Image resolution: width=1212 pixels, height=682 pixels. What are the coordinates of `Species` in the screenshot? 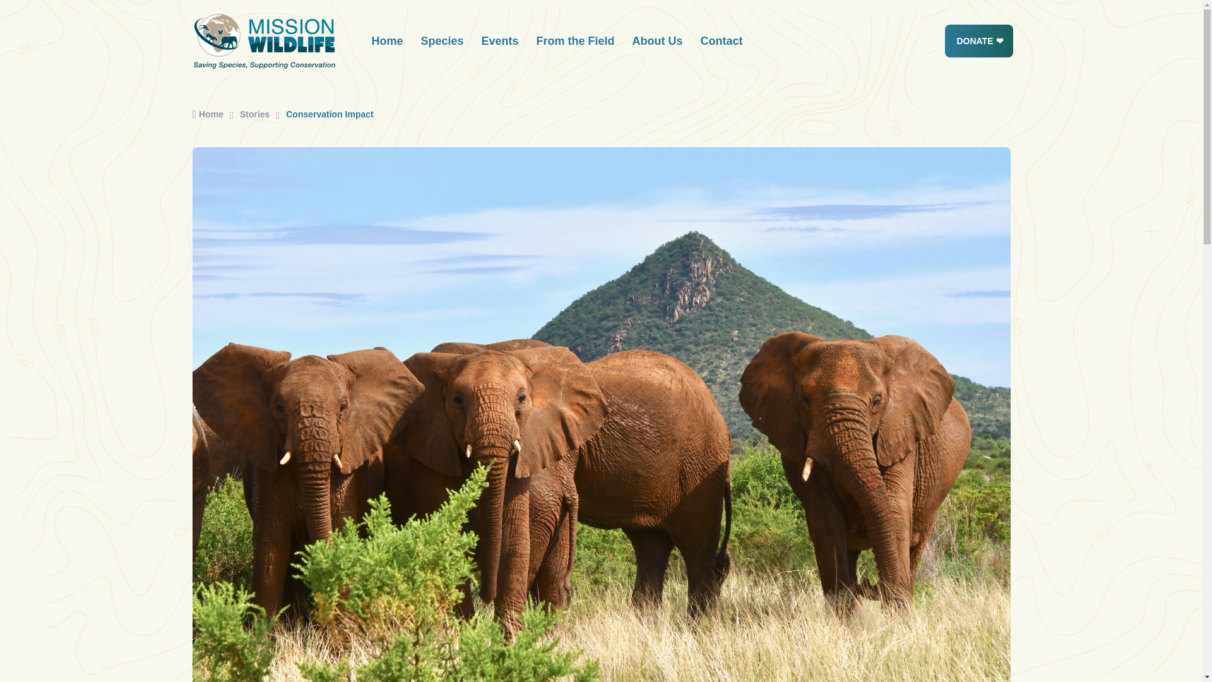 It's located at (442, 40).